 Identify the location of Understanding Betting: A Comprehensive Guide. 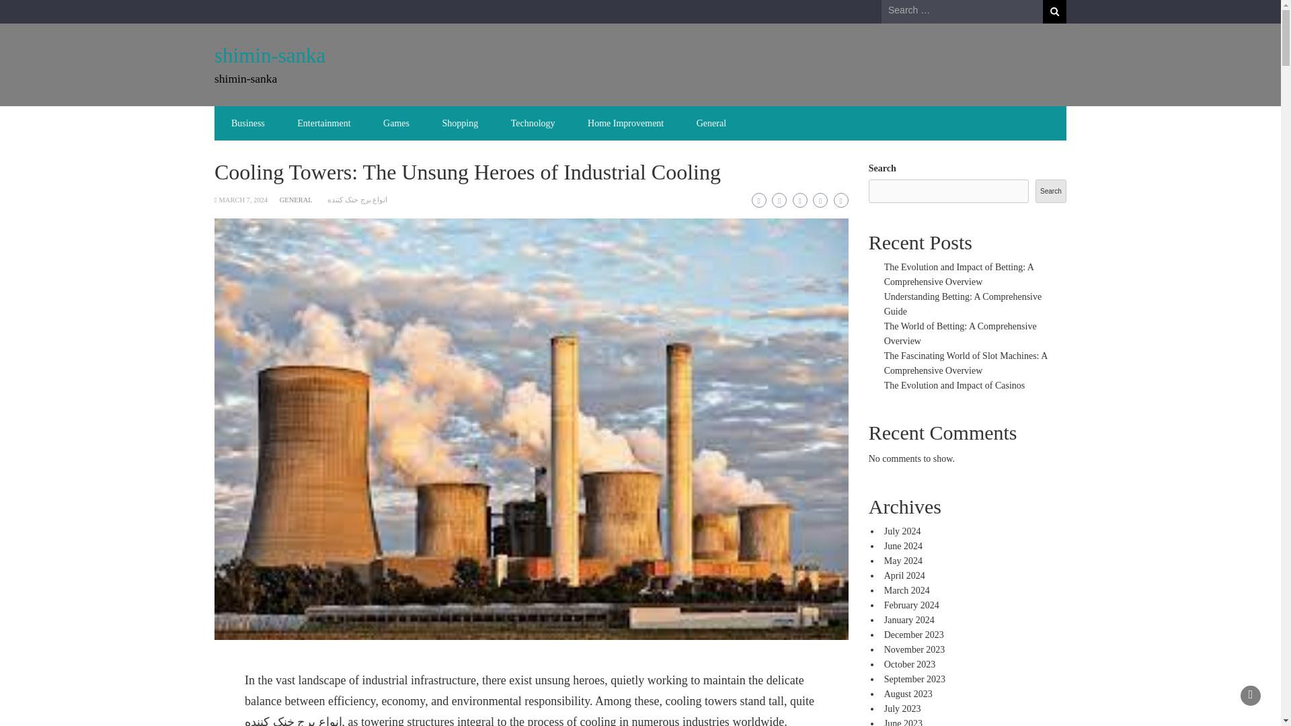
(963, 304).